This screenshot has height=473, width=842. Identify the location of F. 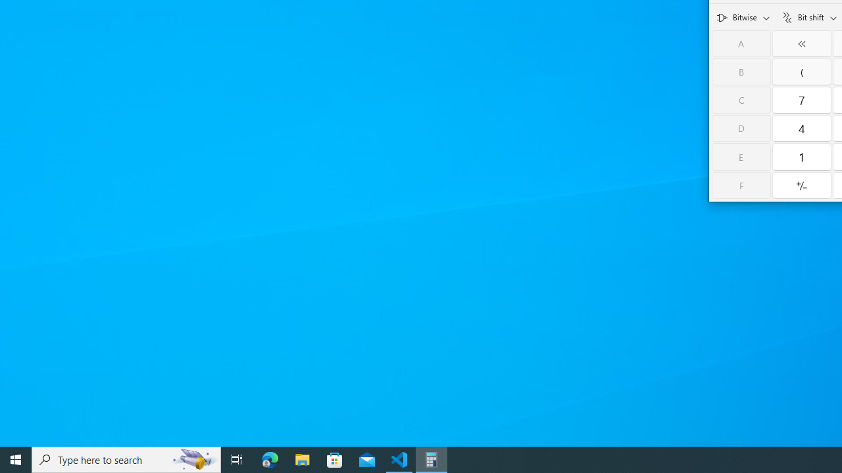
(741, 185).